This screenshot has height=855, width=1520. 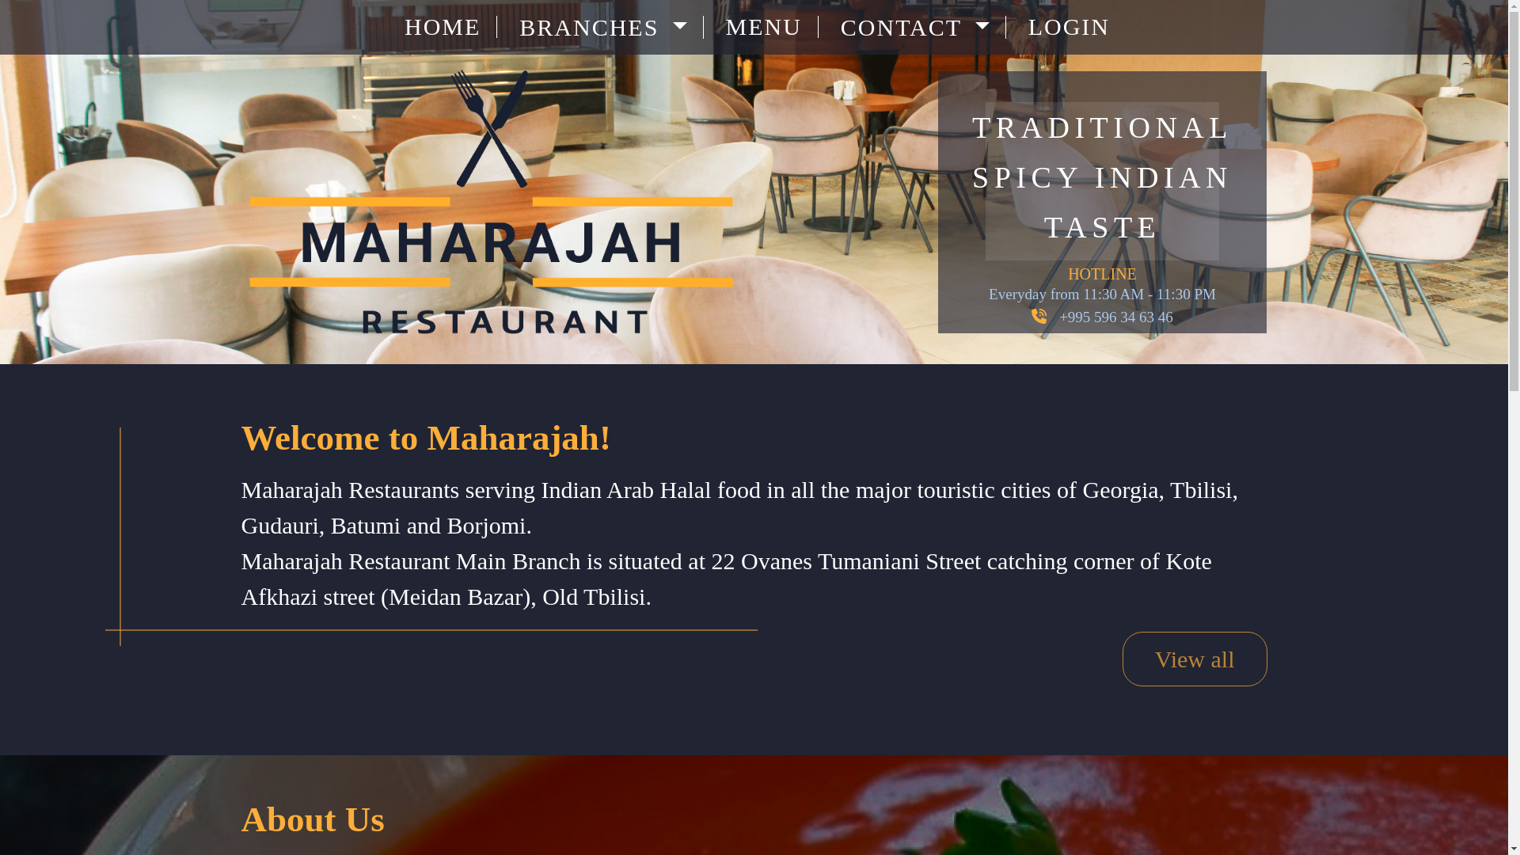 What do you see at coordinates (1066, 27) in the screenshot?
I see `LOGIN` at bounding box center [1066, 27].